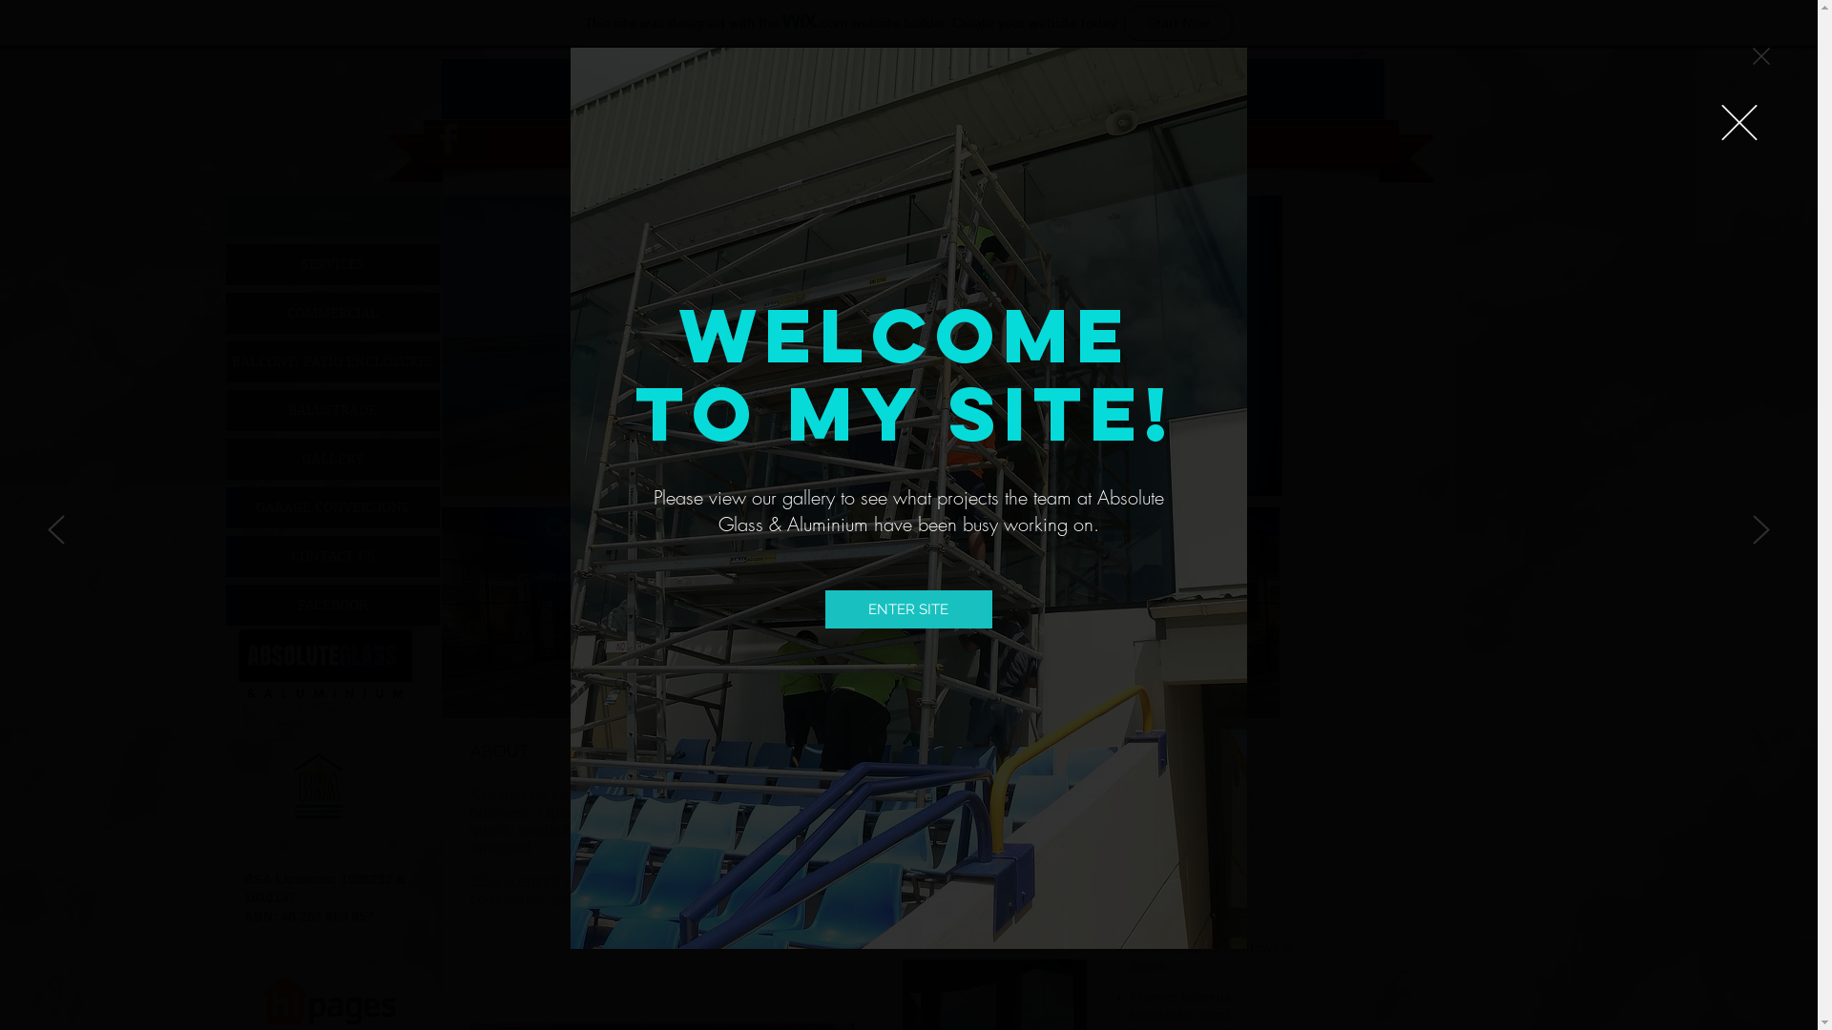 The height and width of the screenshot is (1030, 1832). I want to click on GARAGE CONVERSIONS, so click(332, 507).